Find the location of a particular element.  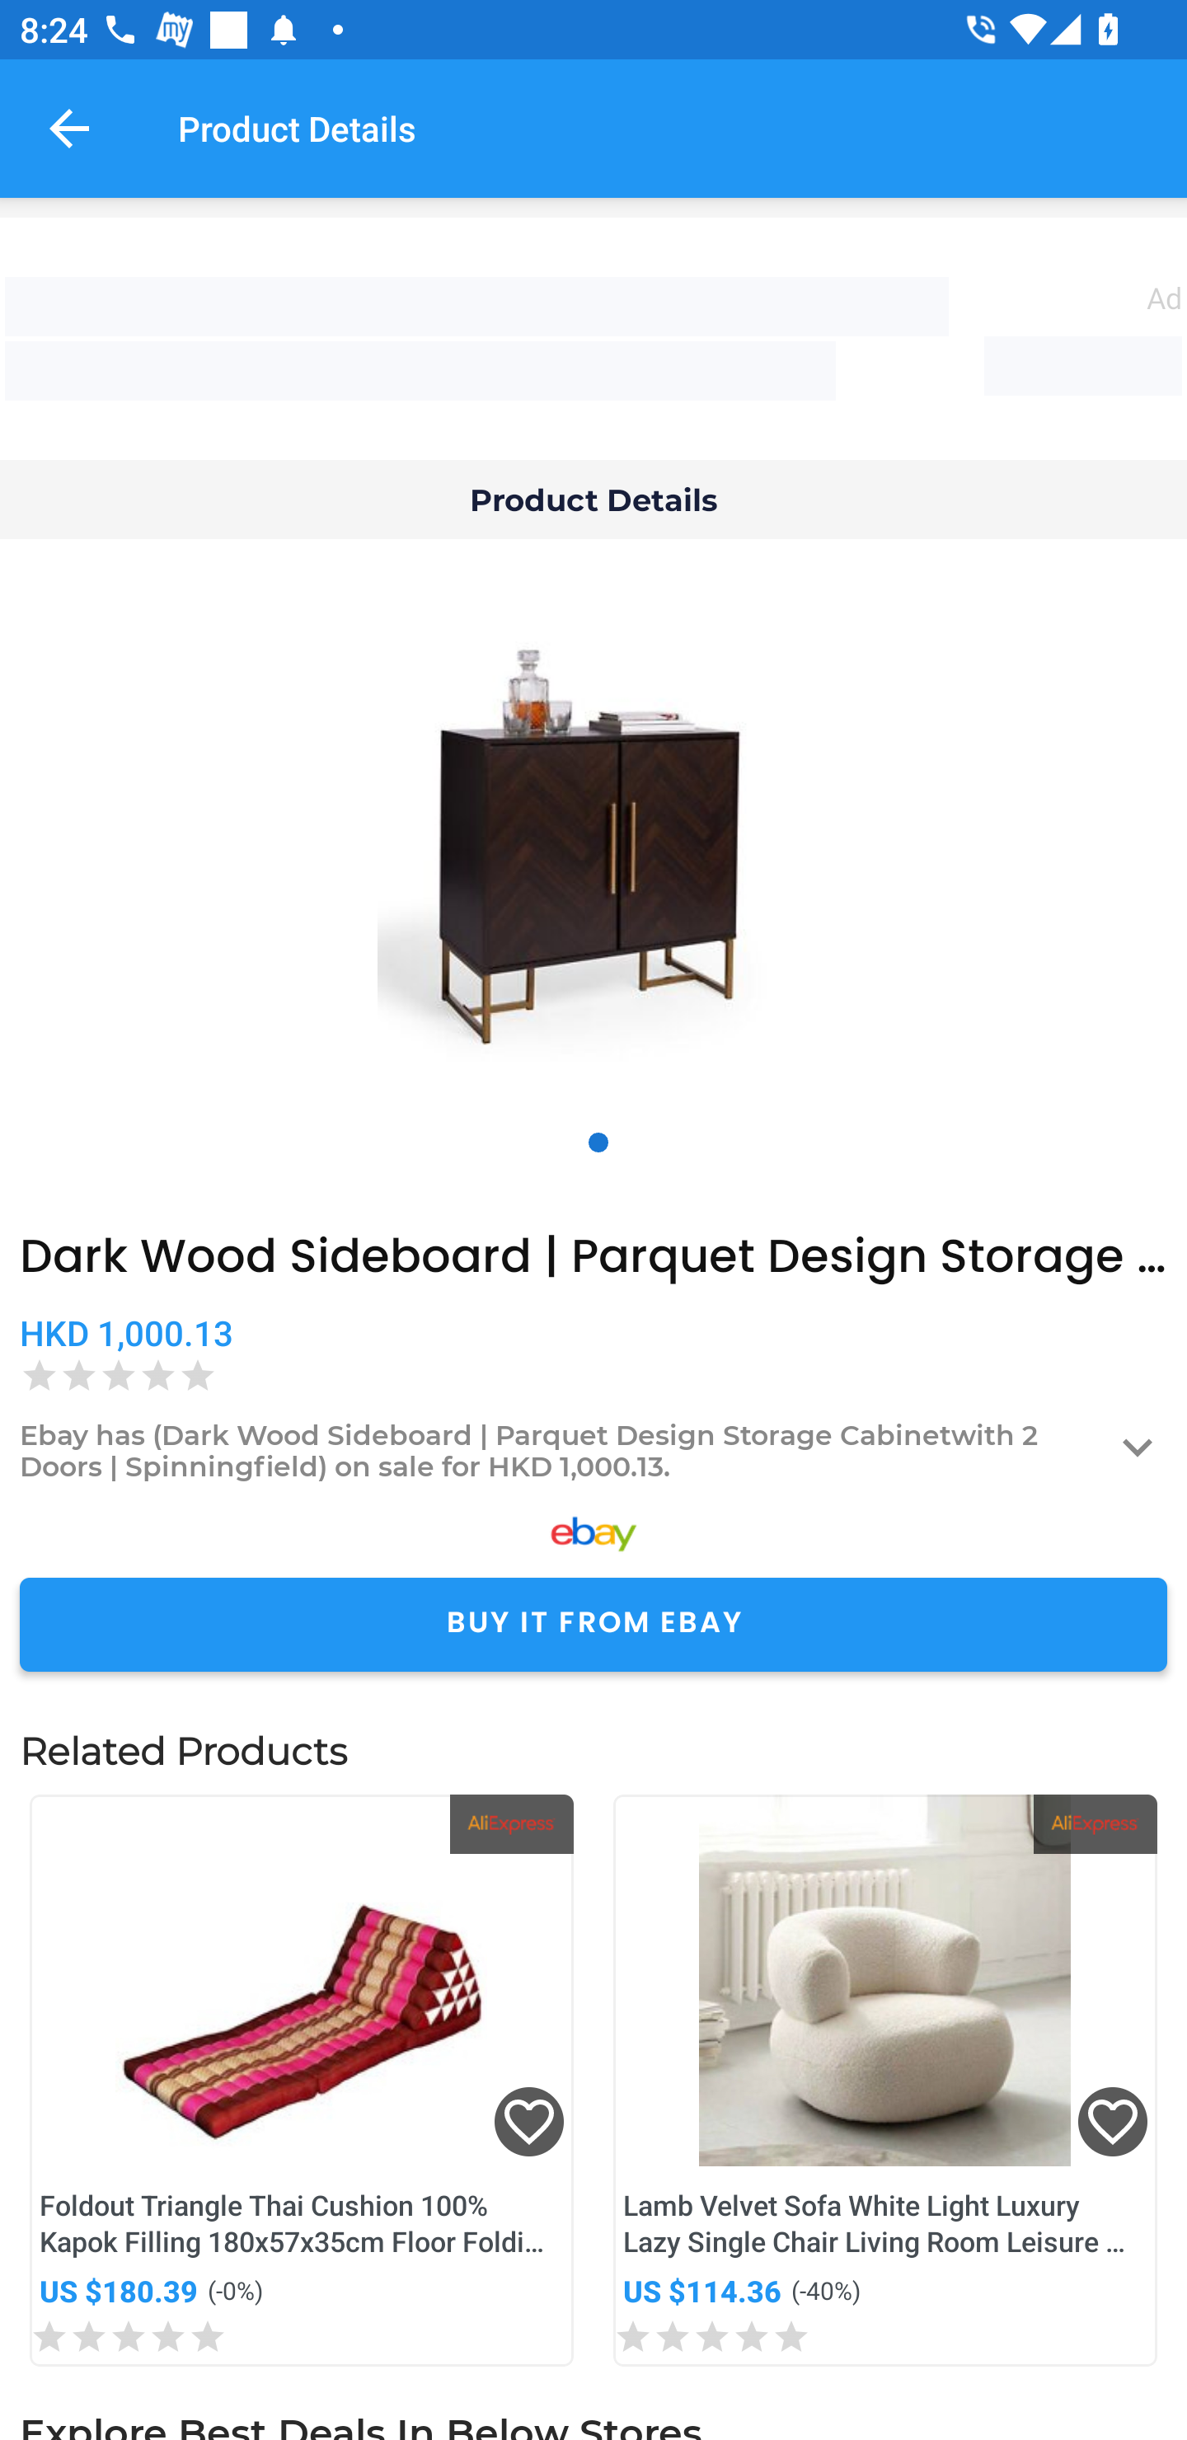

BUY IT FROM EBAY is located at coordinates (593, 1625).